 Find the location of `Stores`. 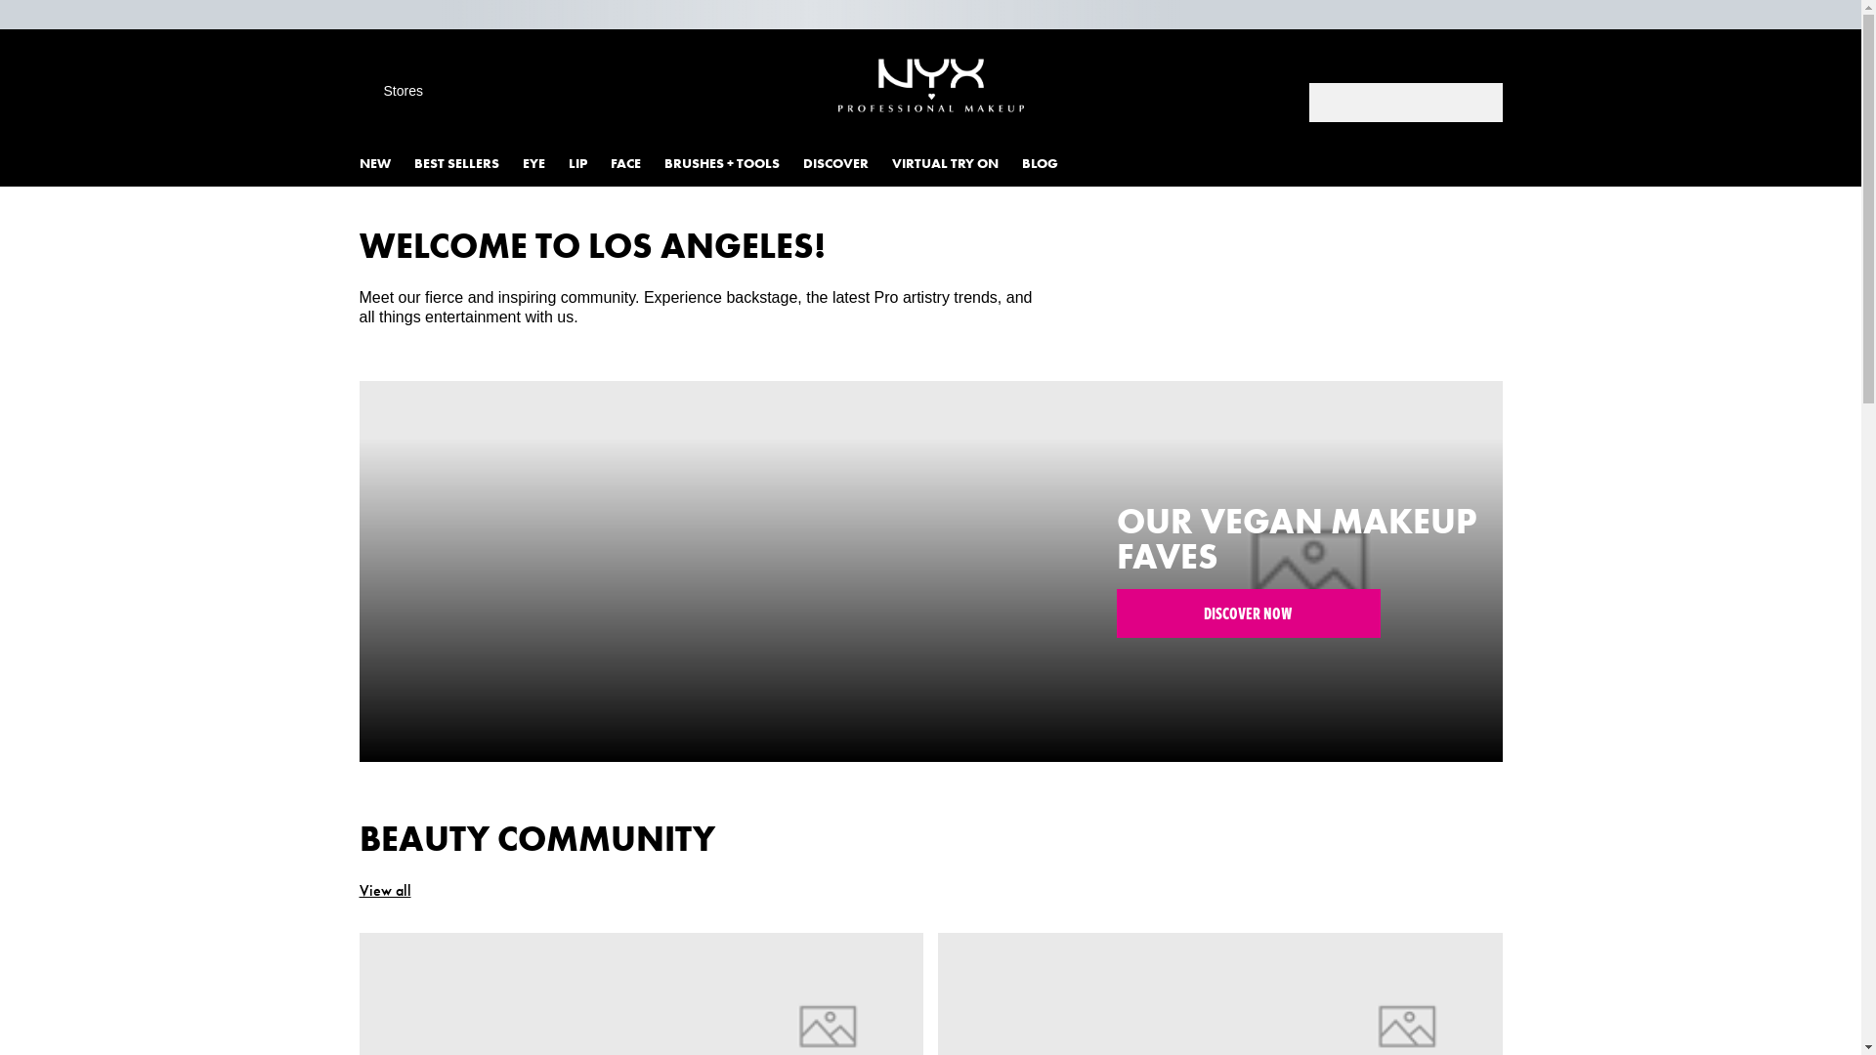

Stores is located at coordinates (391, 92).